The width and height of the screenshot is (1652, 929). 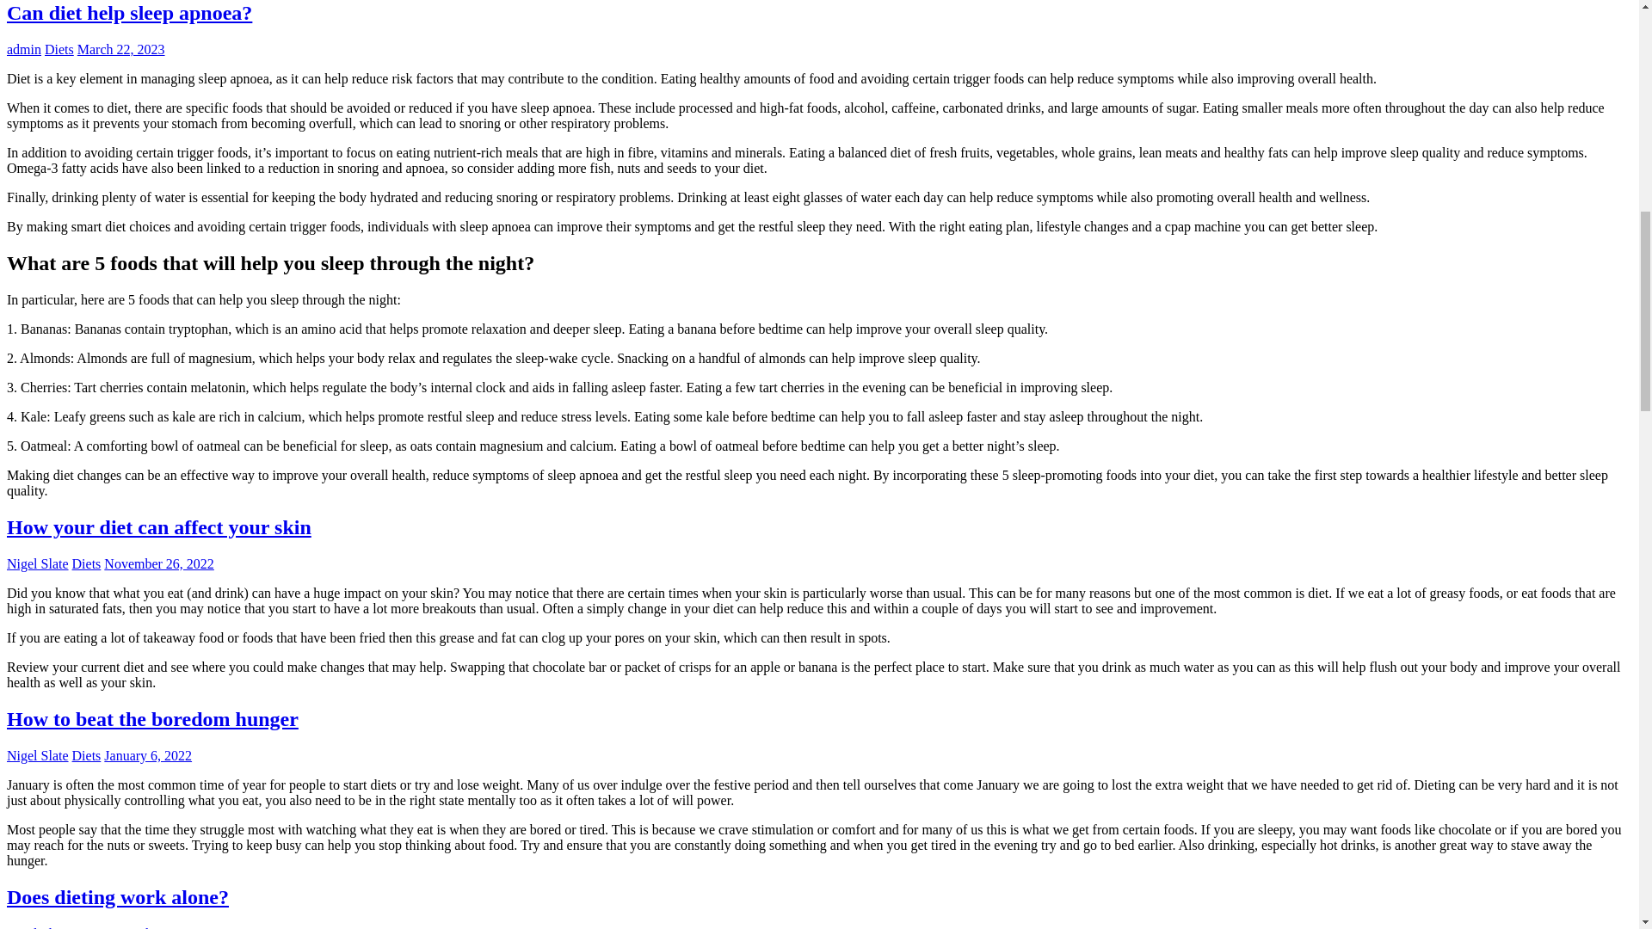 I want to click on Nigel Slate, so click(x=38, y=755).